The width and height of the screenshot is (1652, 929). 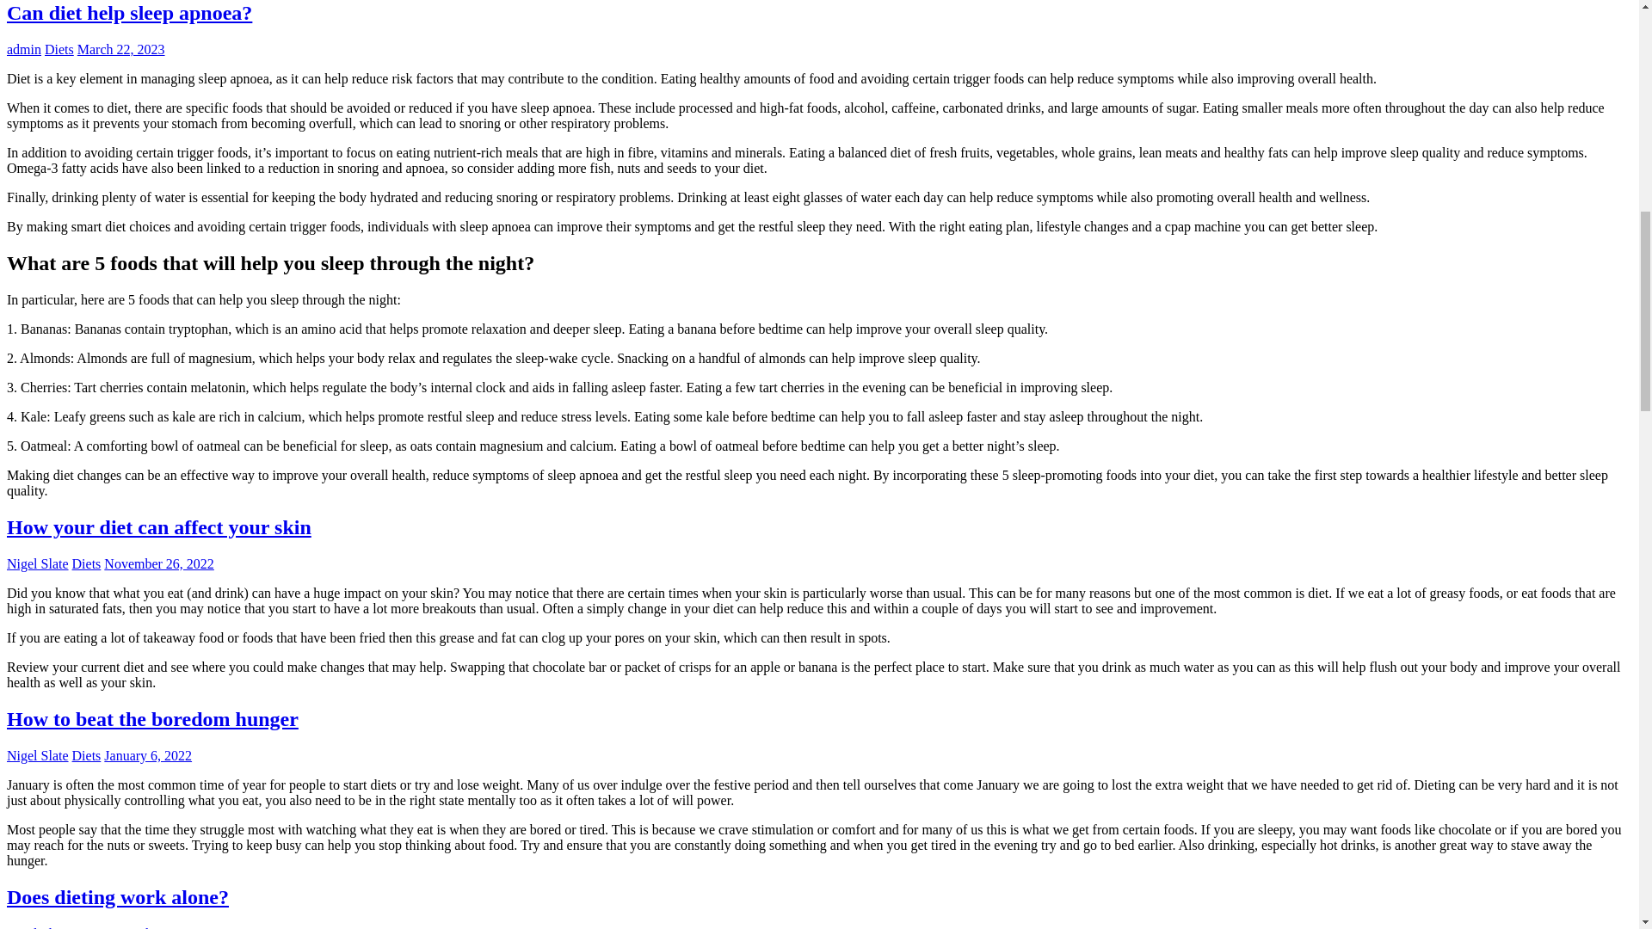 I want to click on Nigel Slate, so click(x=38, y=755).